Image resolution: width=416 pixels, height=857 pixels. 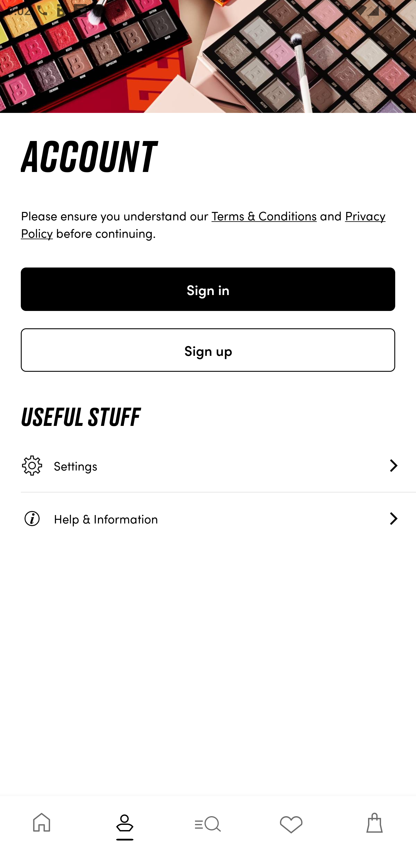 What do you see at coordinates (218, 466) in the screenshot?
I see `Settings` at bounding box center [218, 466].